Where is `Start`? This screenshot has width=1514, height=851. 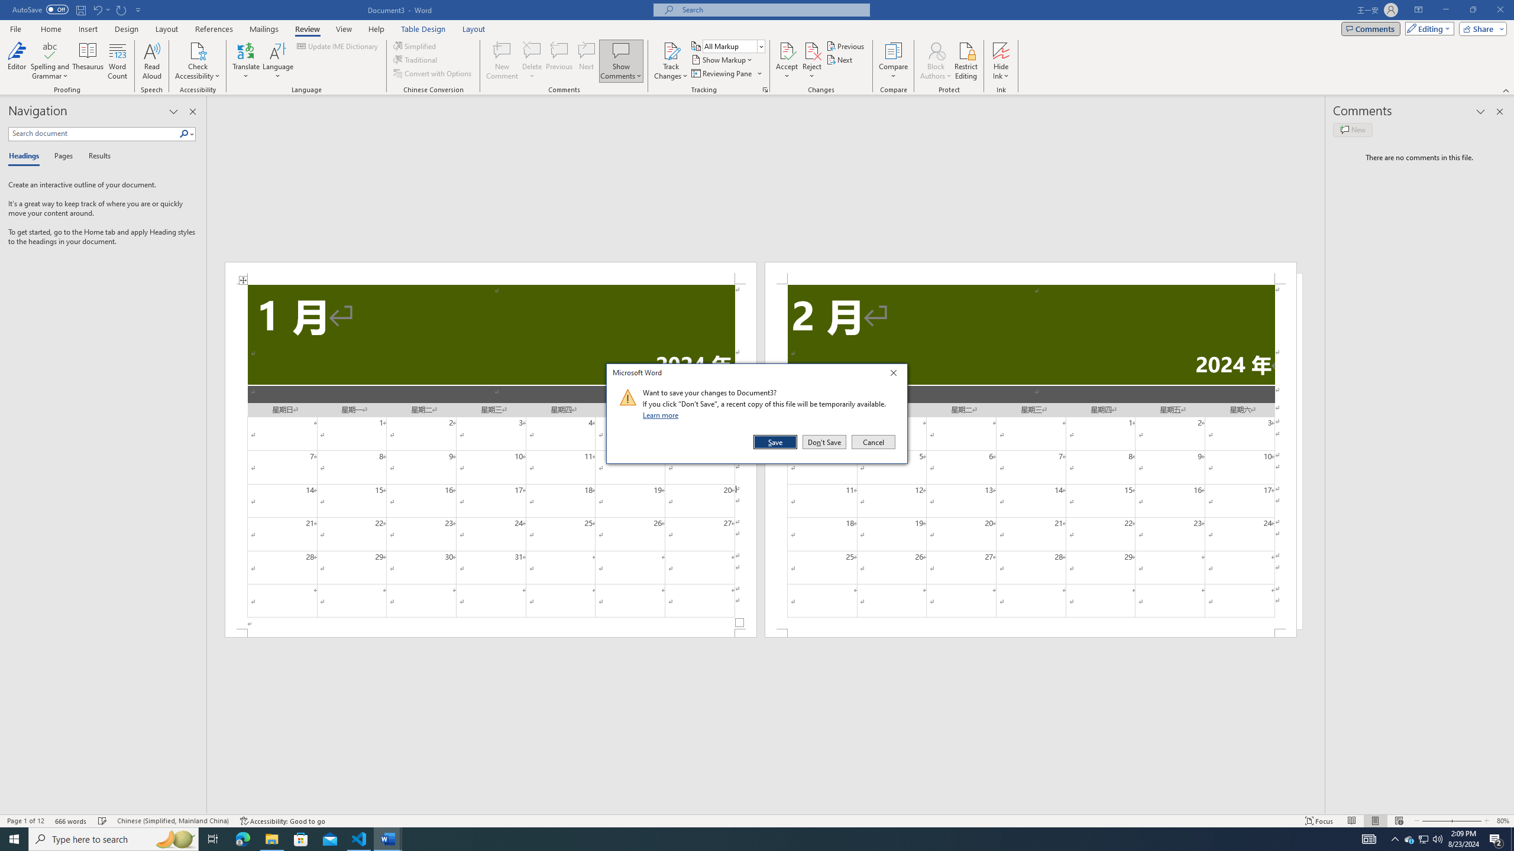
Start is located at coordinates (14, 839).